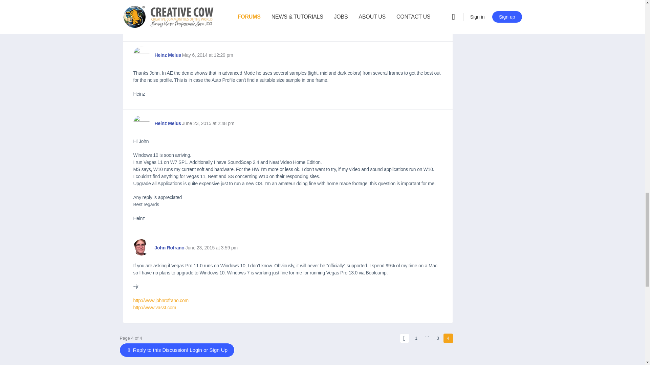 The height and width of the screenshot is (365, 650). I want to click on View Heinz Melus's profile, so click(141, 55).